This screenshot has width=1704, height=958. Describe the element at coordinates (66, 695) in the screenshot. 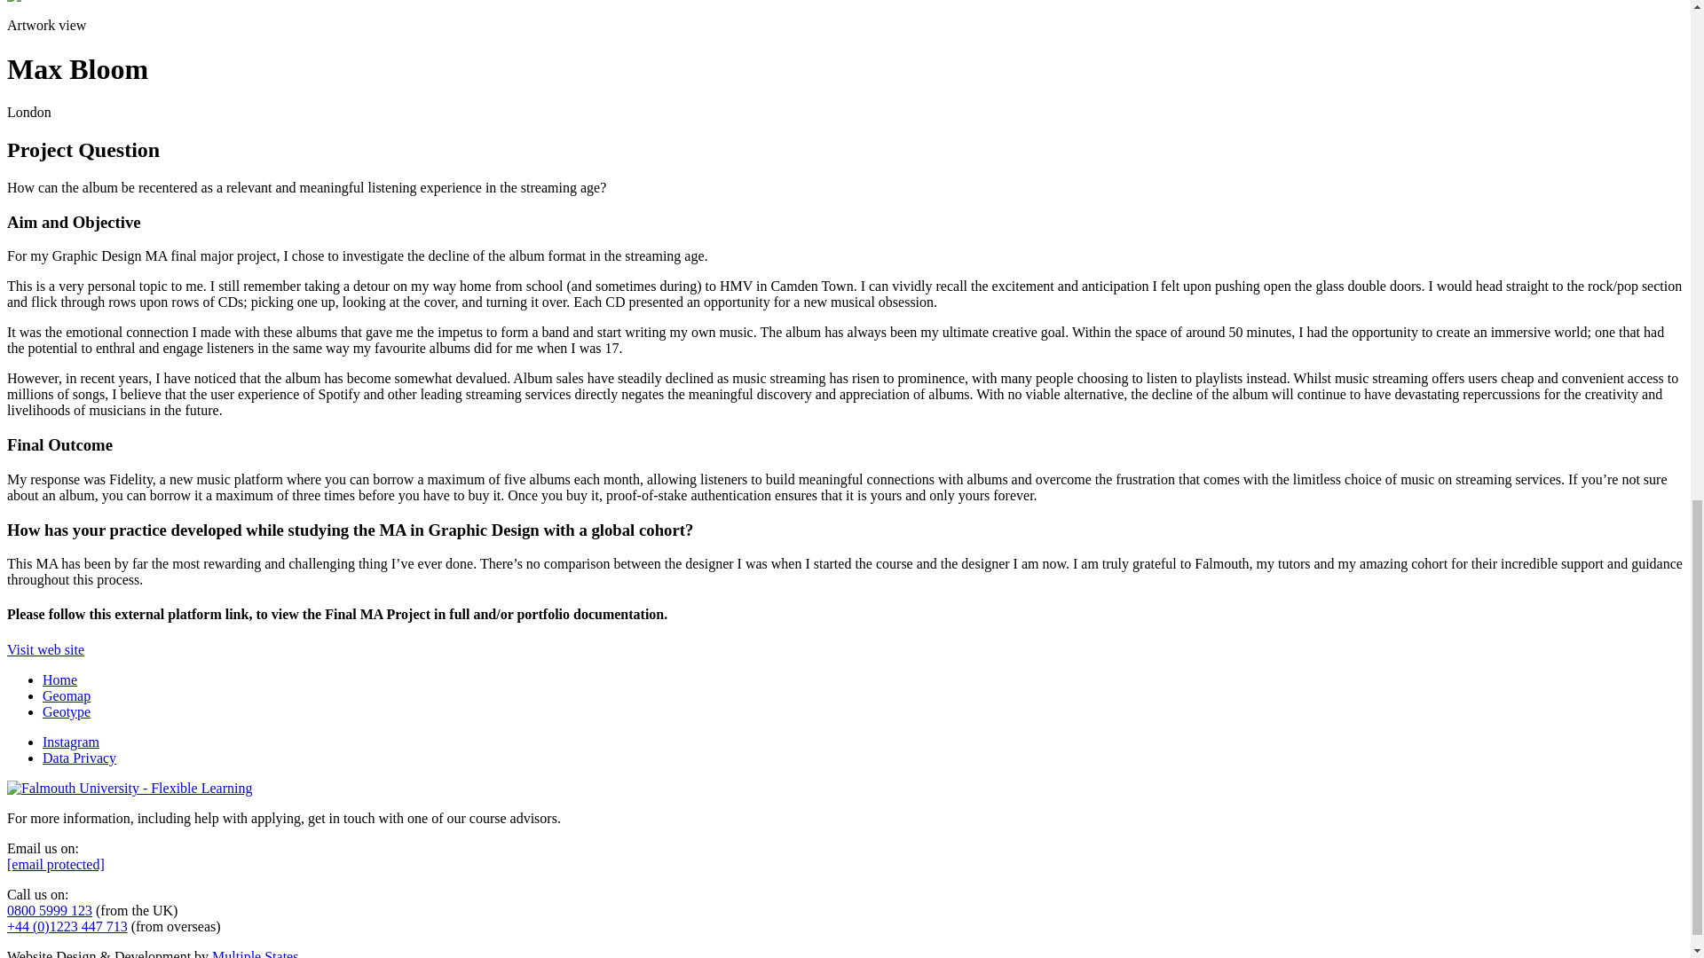

I see `Geomap` at that location.